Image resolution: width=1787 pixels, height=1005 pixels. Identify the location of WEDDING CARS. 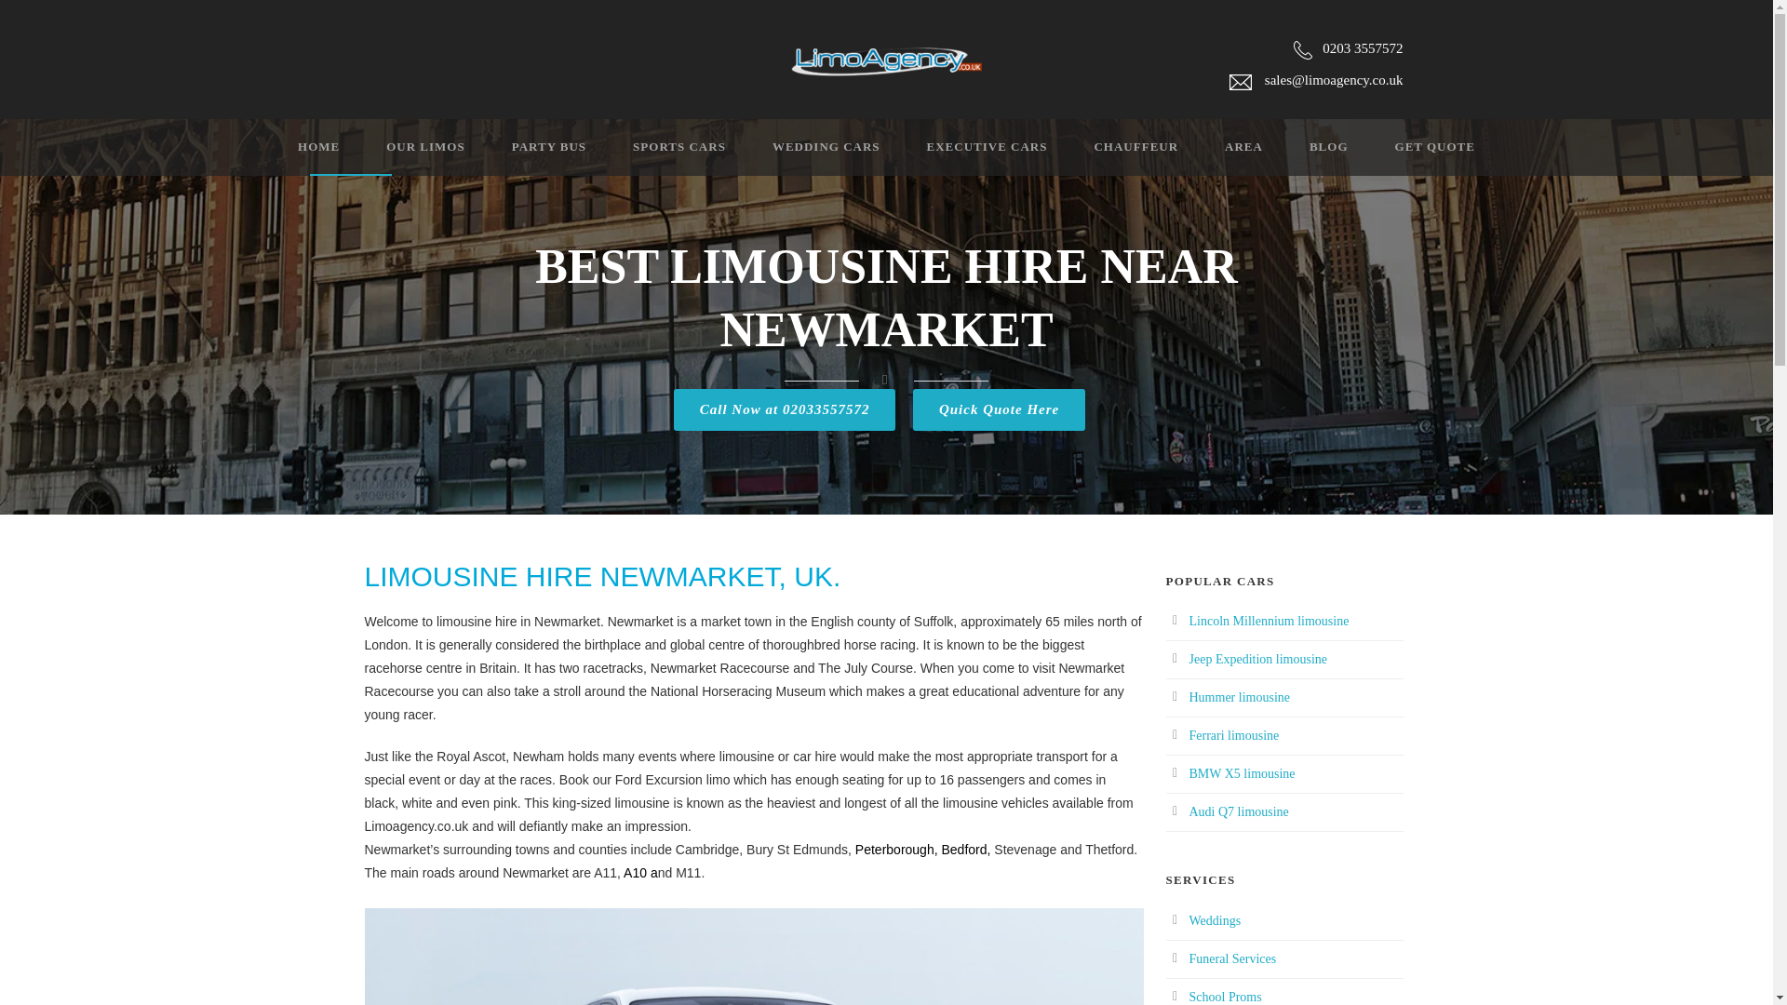
(802, 154).